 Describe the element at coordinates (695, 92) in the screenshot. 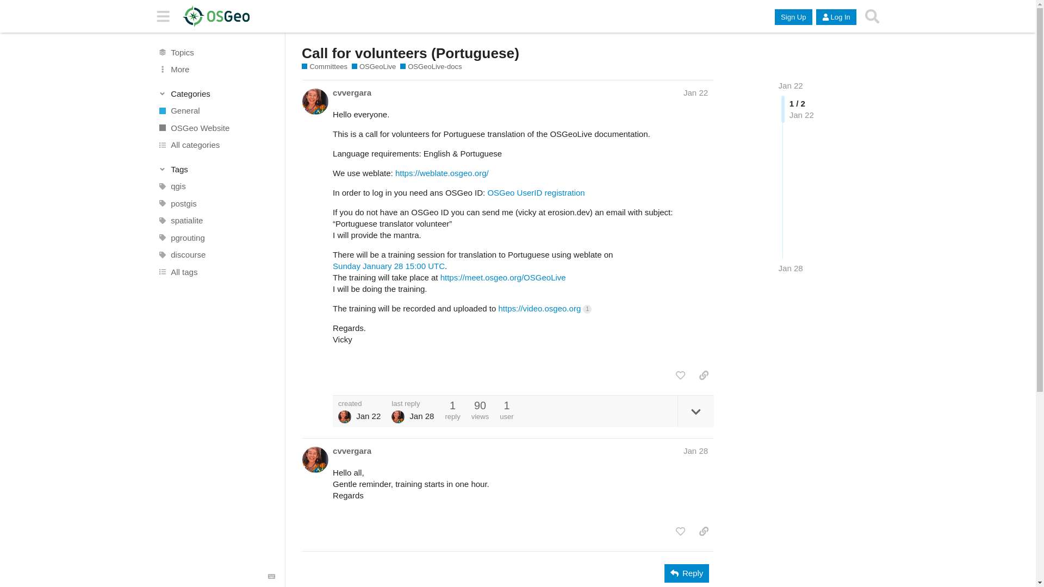

I see `Jan 22` at that location.